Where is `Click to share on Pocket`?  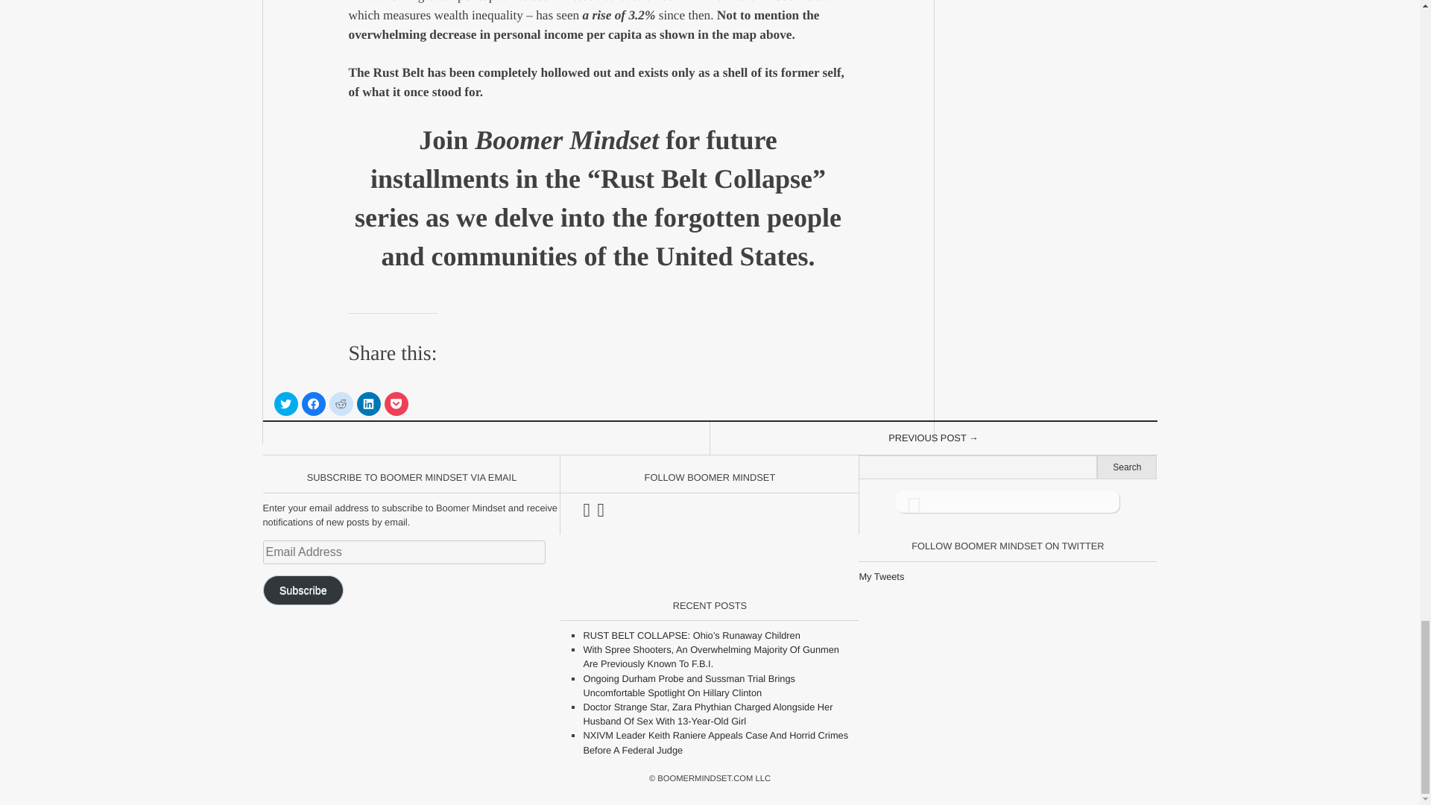
Click to share on Pocket is located at coordinates (397, 404).